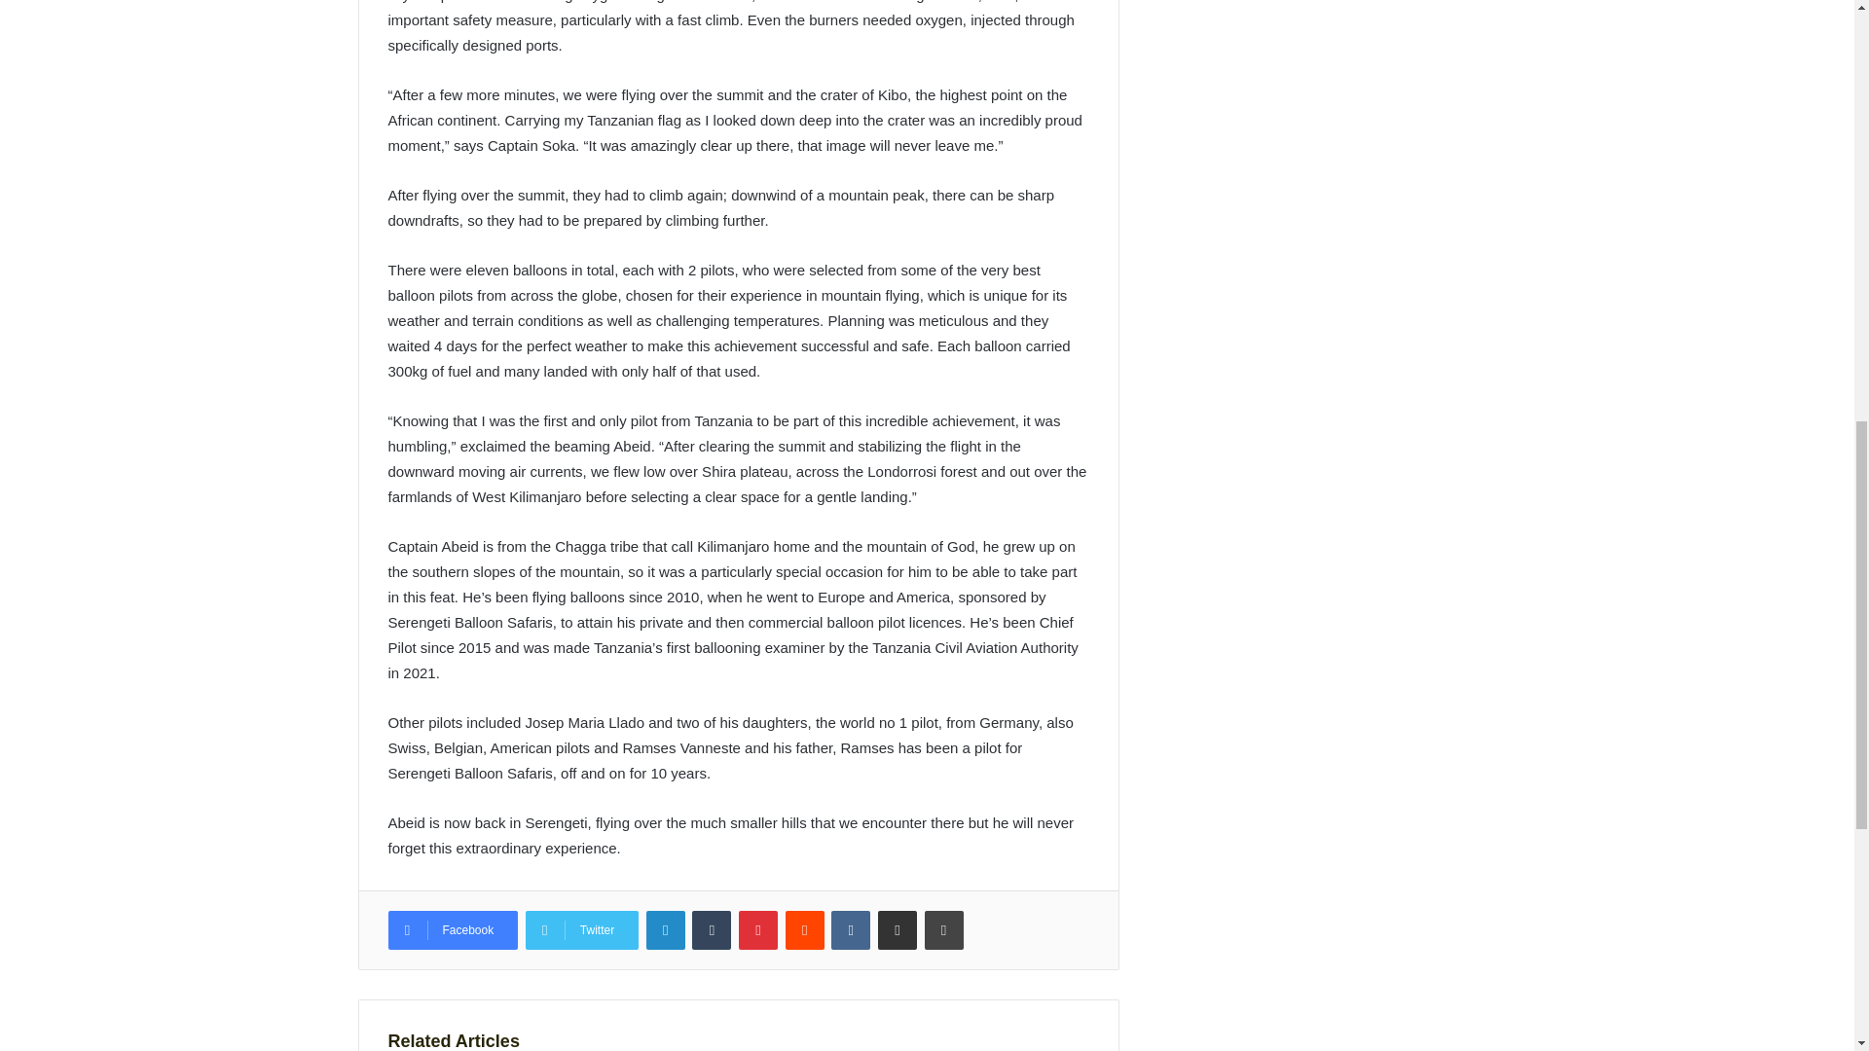 Image resolution: width=1869 pixels, height=1051 pixels. I want to click on Share via Email, so click(898, 930).